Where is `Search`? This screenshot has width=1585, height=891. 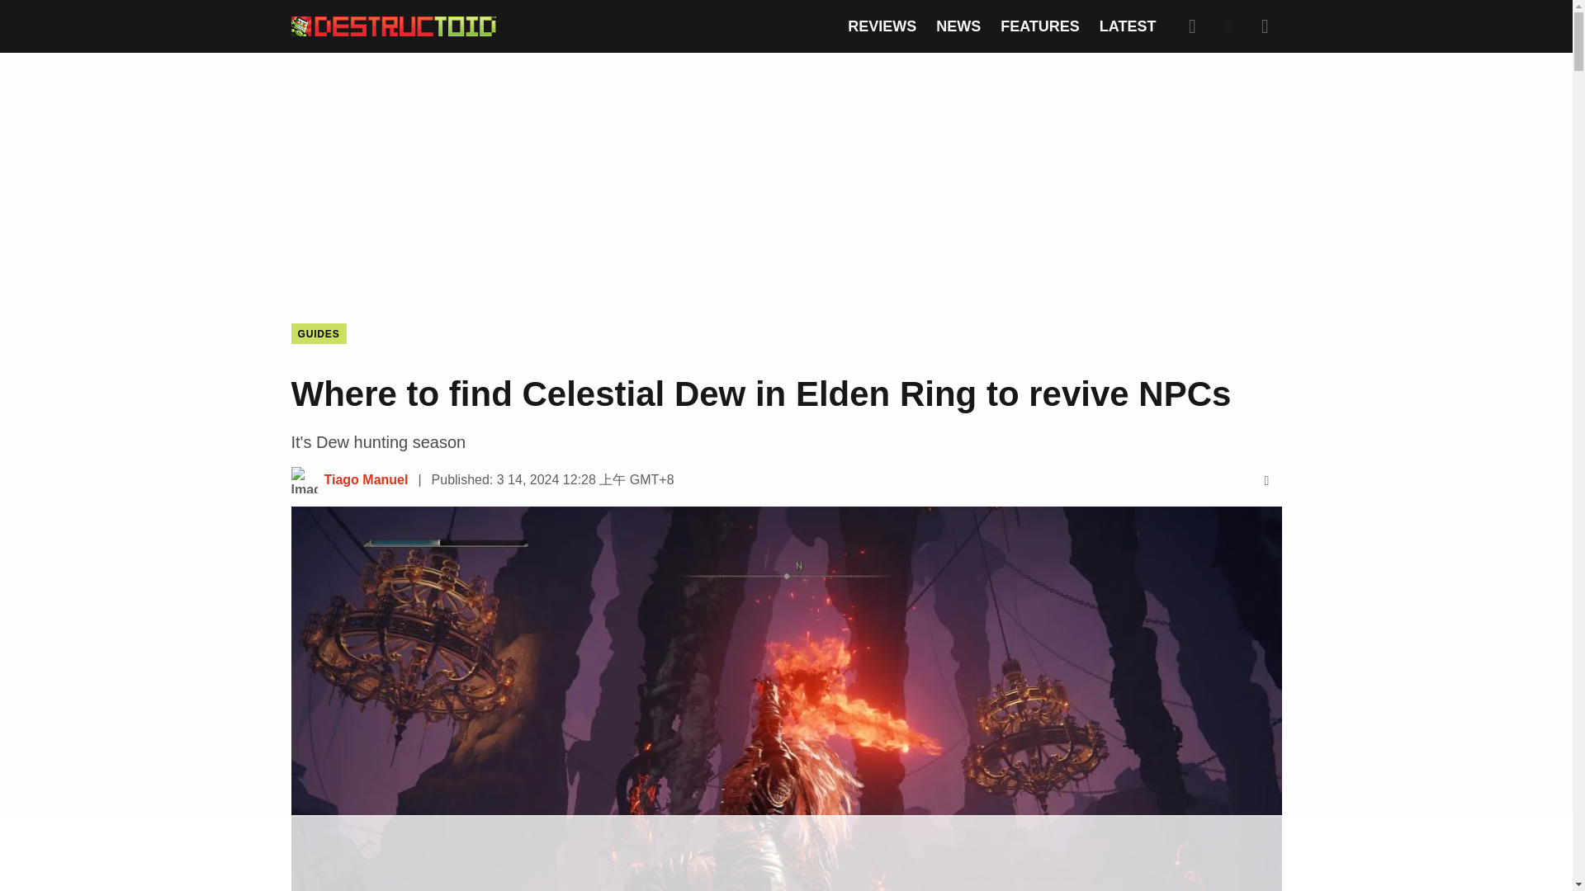 Search is located at coordinates (1192, 26).